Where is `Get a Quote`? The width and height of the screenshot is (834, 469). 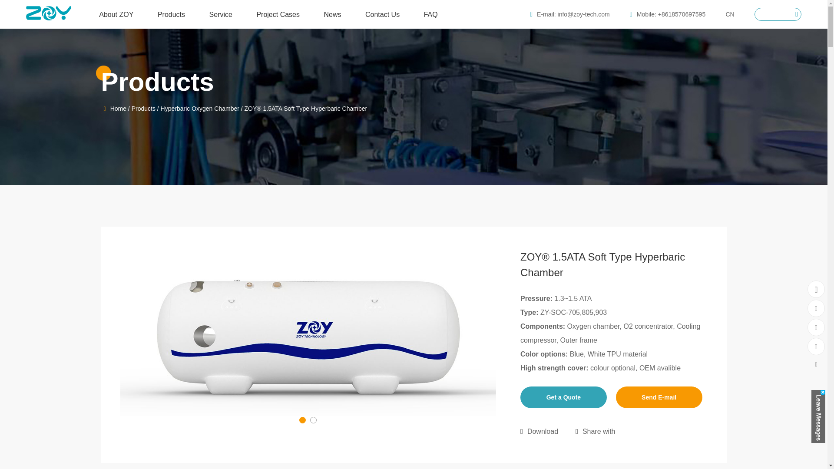 Get a Quote is located at coordinates (564, 397).